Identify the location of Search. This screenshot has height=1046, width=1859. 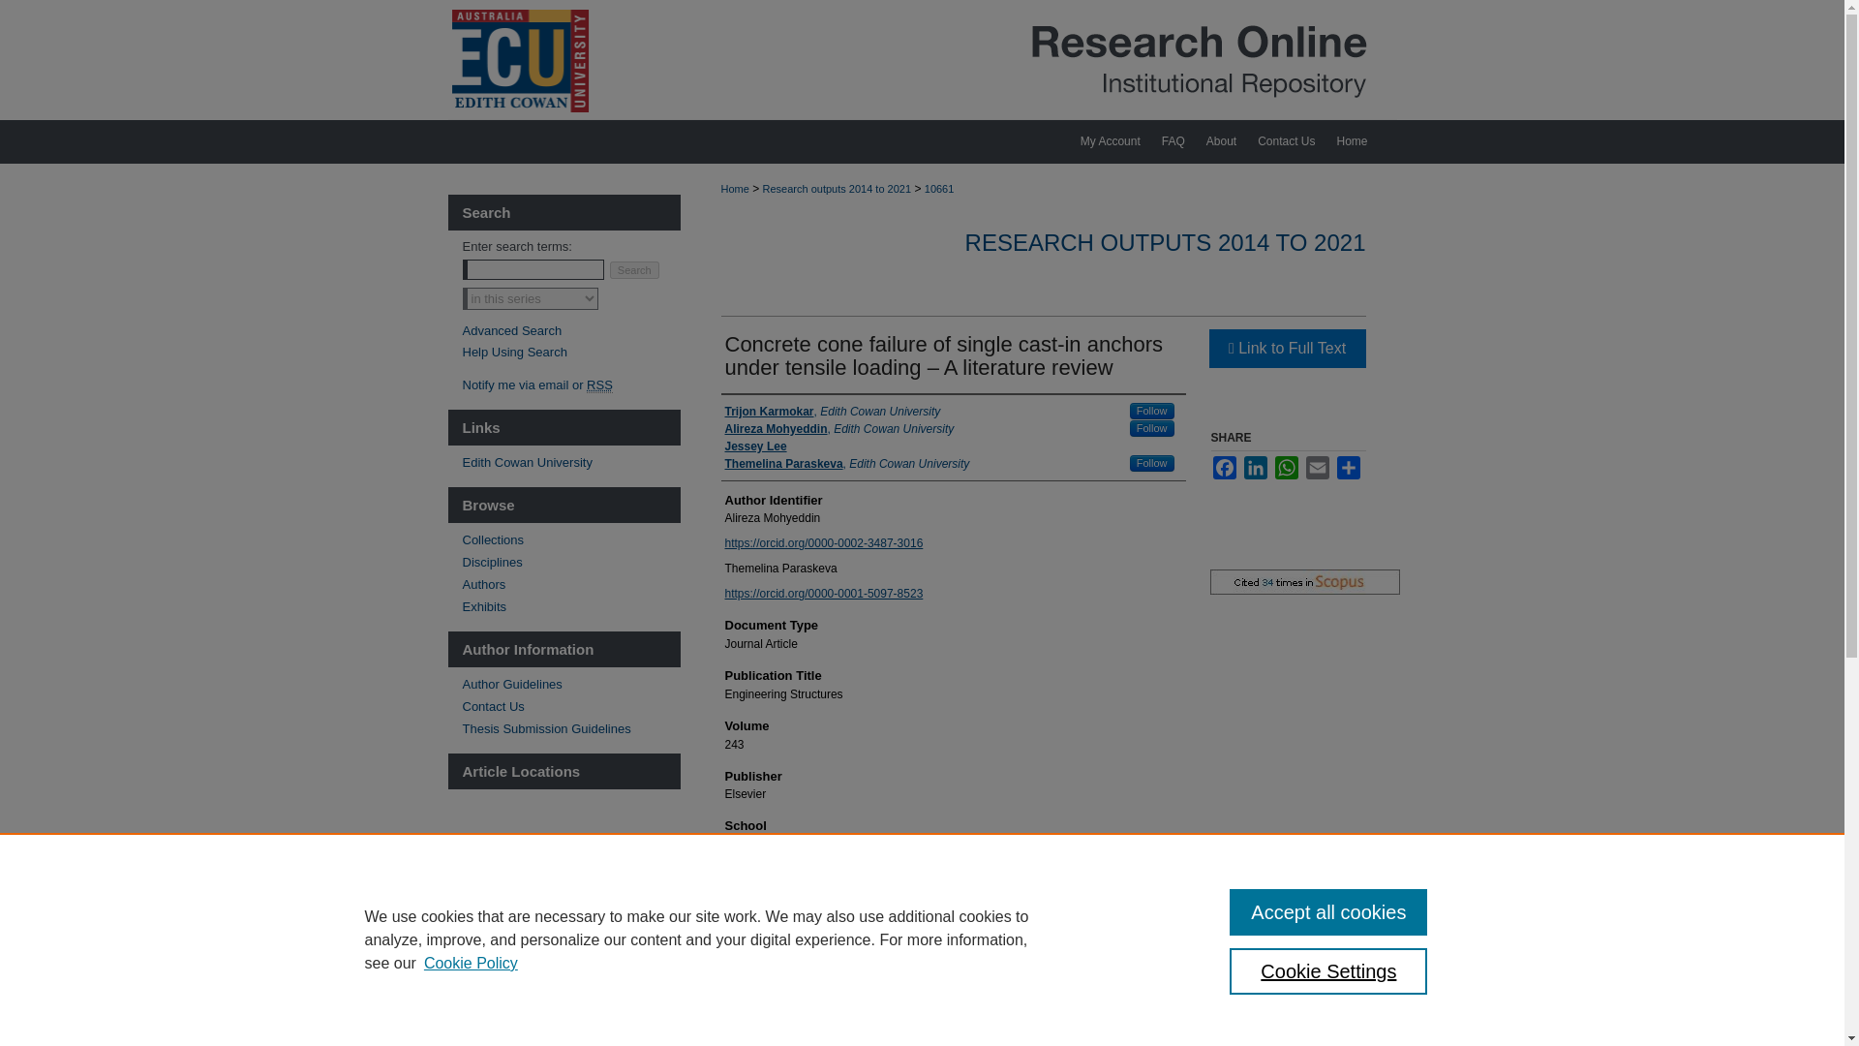
(634, 270).